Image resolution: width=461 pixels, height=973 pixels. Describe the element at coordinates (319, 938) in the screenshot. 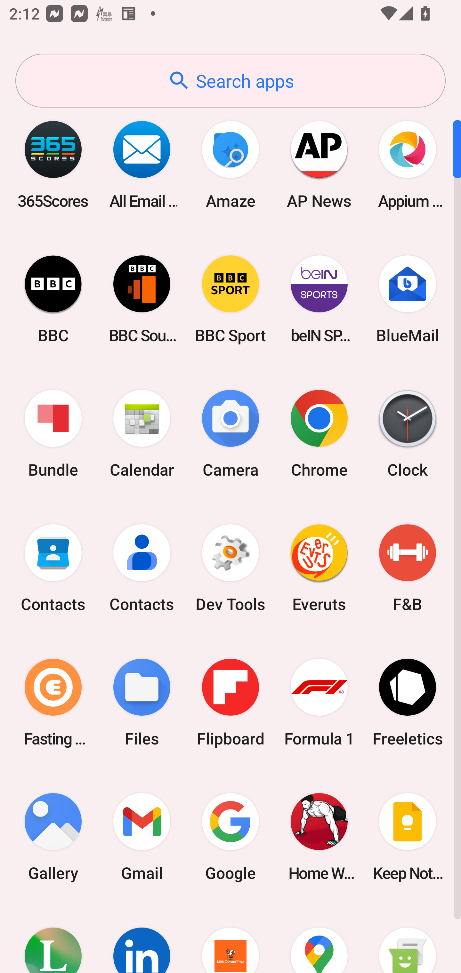

I see `Maps` at that location.